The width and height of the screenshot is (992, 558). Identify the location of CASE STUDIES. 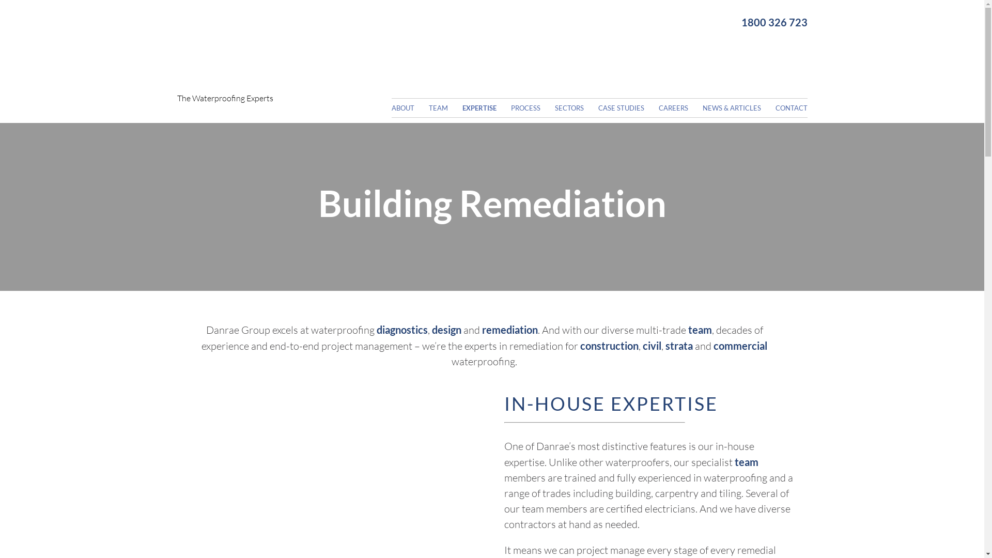
(628, 108).